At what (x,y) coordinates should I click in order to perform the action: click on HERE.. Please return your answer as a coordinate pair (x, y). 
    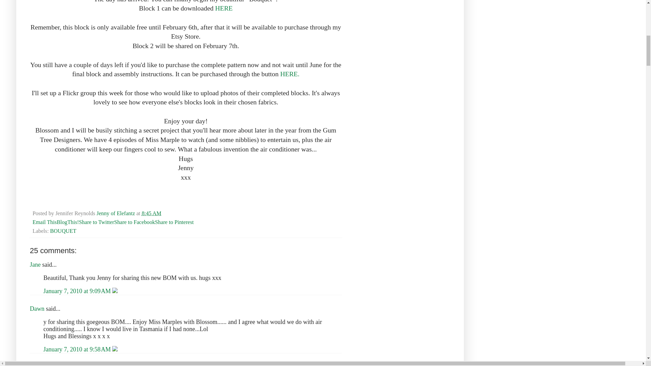
    Looking at the image, I should click on (290, 74).